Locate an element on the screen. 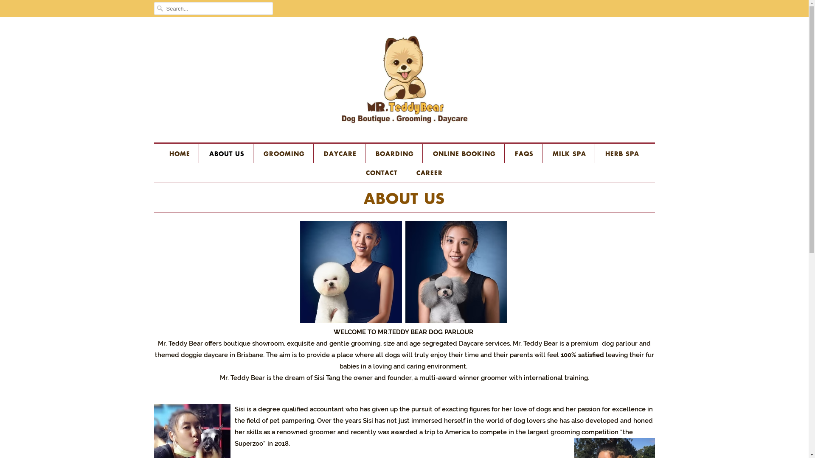 This screenshot has height=458, width=815. HOME is located at coordinates (179, 154).